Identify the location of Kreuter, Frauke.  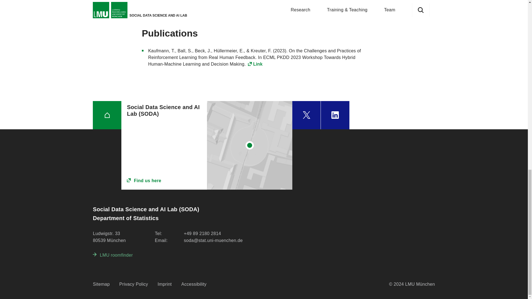
(160, 11).